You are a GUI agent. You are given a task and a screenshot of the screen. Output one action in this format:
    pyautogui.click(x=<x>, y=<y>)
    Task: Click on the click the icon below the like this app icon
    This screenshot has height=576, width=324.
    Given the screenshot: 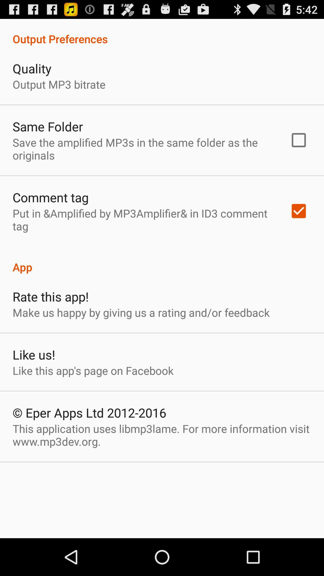 What is the action you would take?
    pyautogui.click(x=89, y=412)
    